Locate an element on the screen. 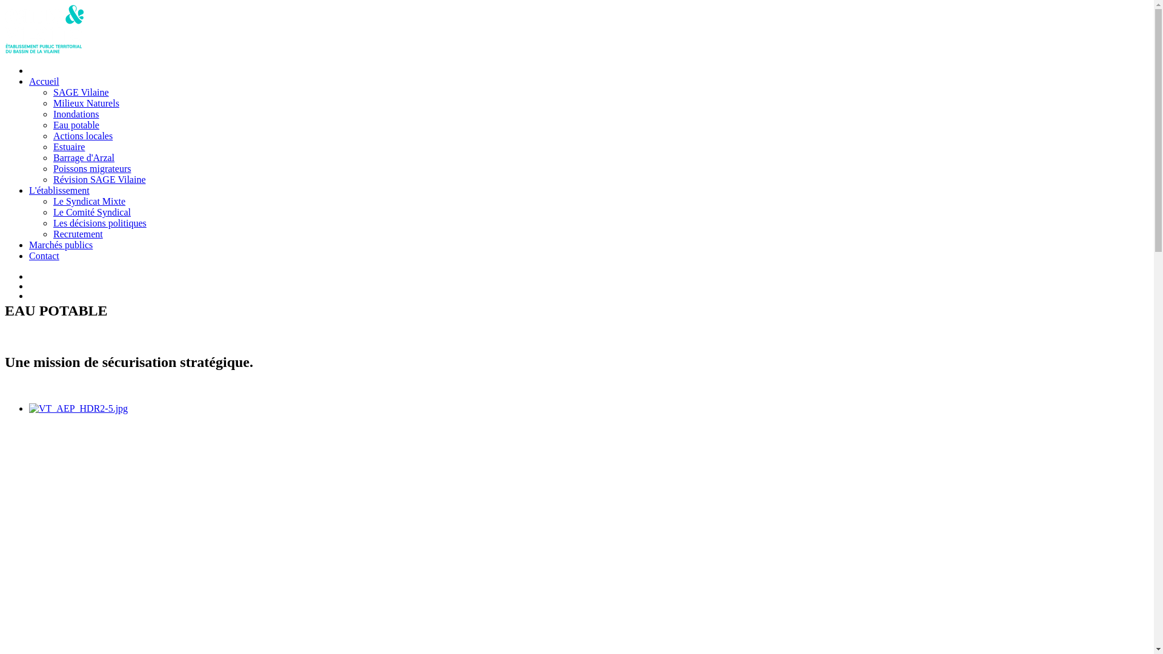 This screenshot has height=654, width=1163. EAUX & VILAINE is located at coordinates (45, 50).